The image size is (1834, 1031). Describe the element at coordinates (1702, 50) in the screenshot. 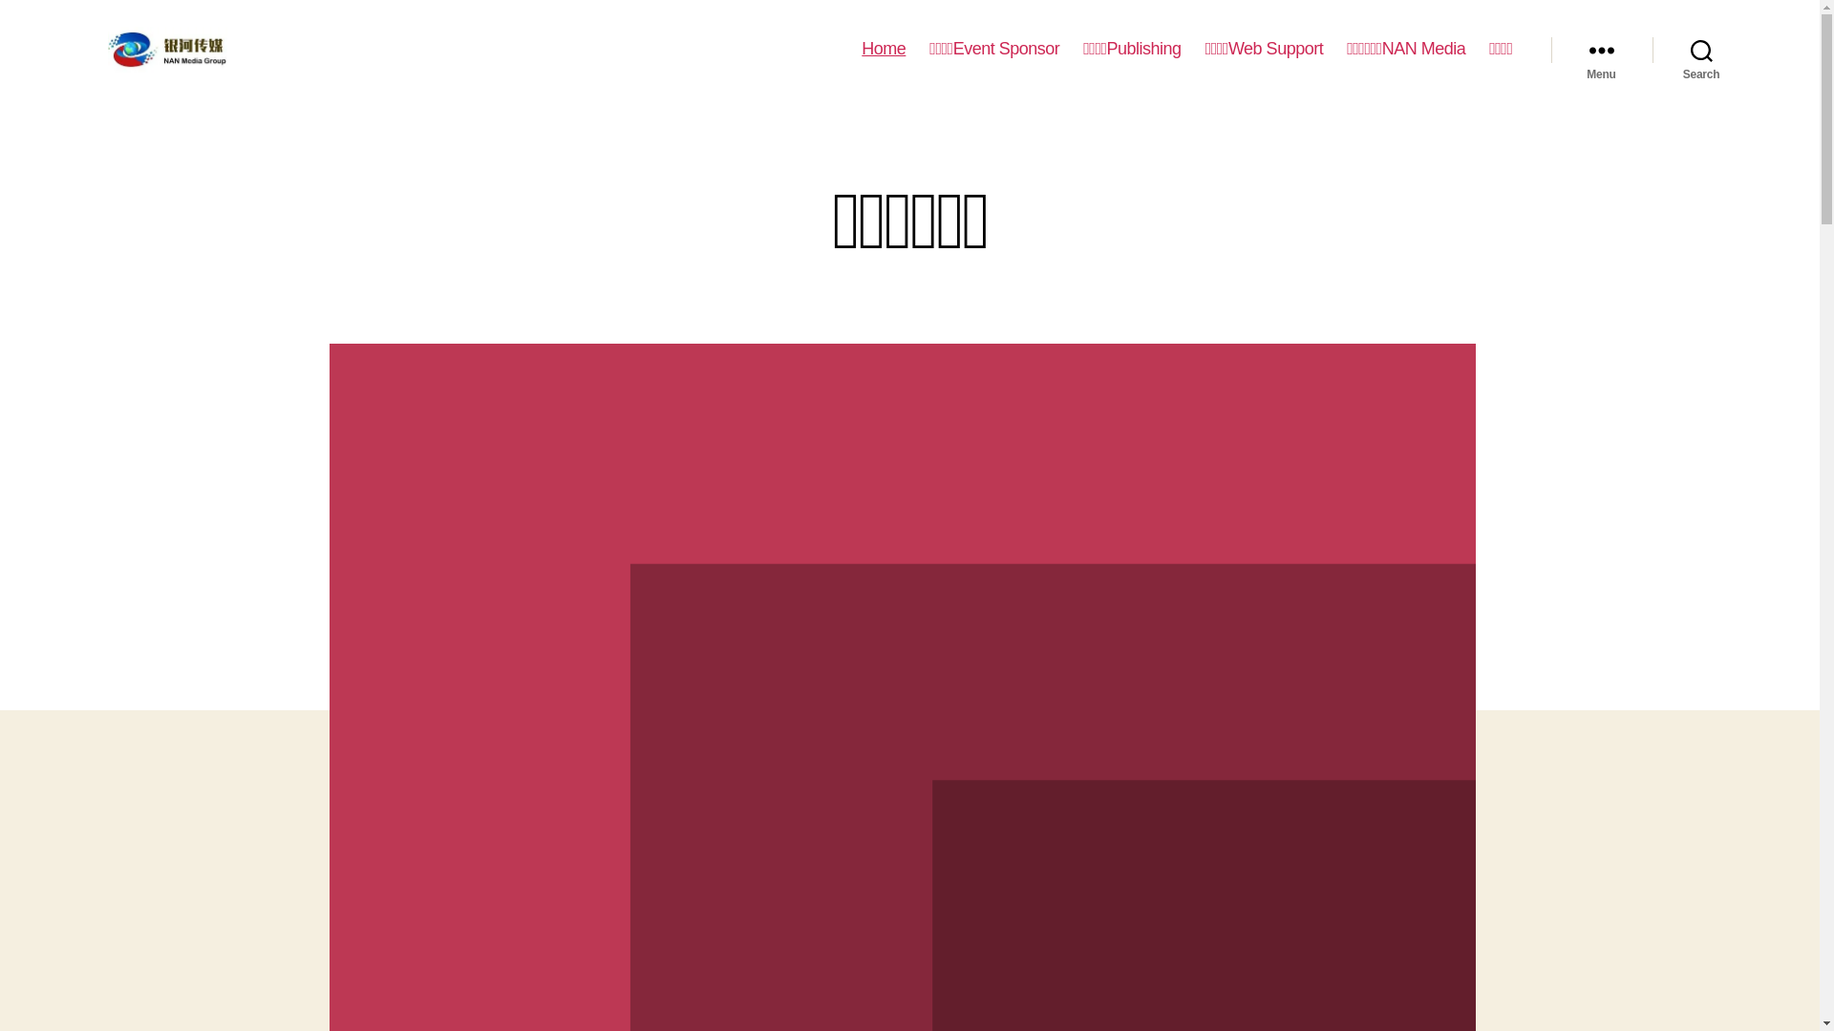

I see `Search` at that location.